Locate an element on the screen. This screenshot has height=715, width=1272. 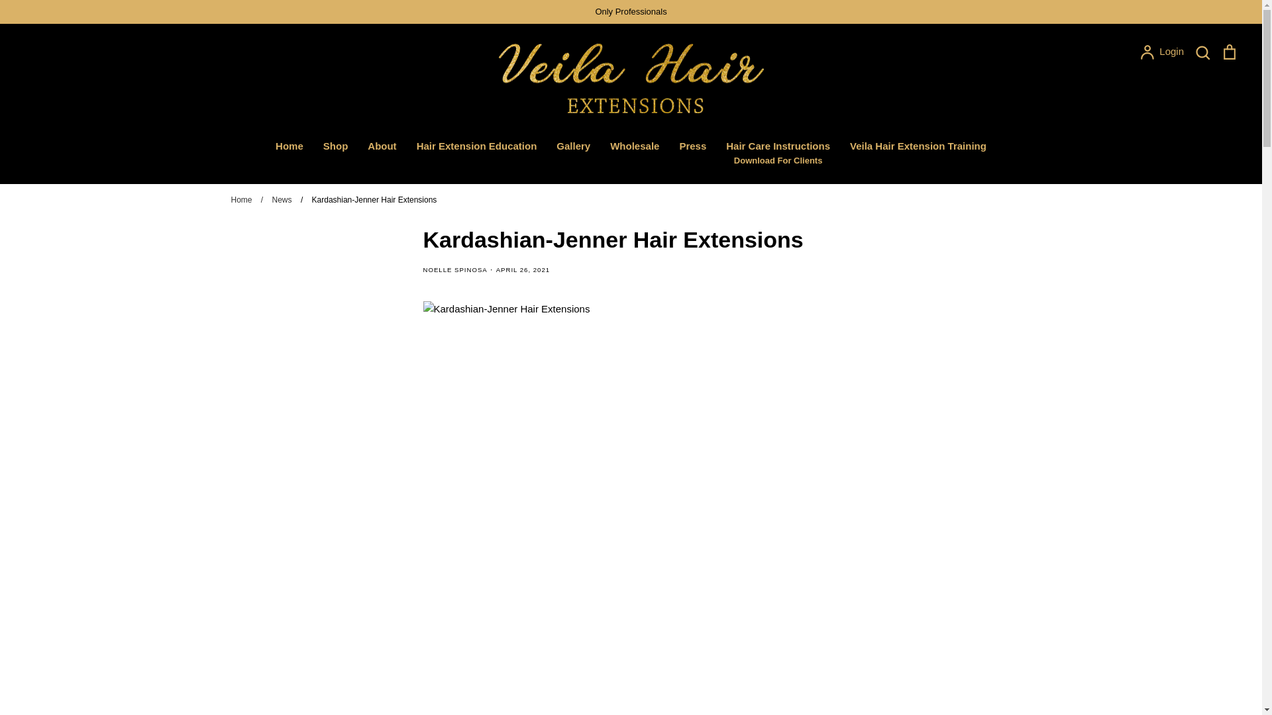
Wholesale is located at coordinates (1162, 52).